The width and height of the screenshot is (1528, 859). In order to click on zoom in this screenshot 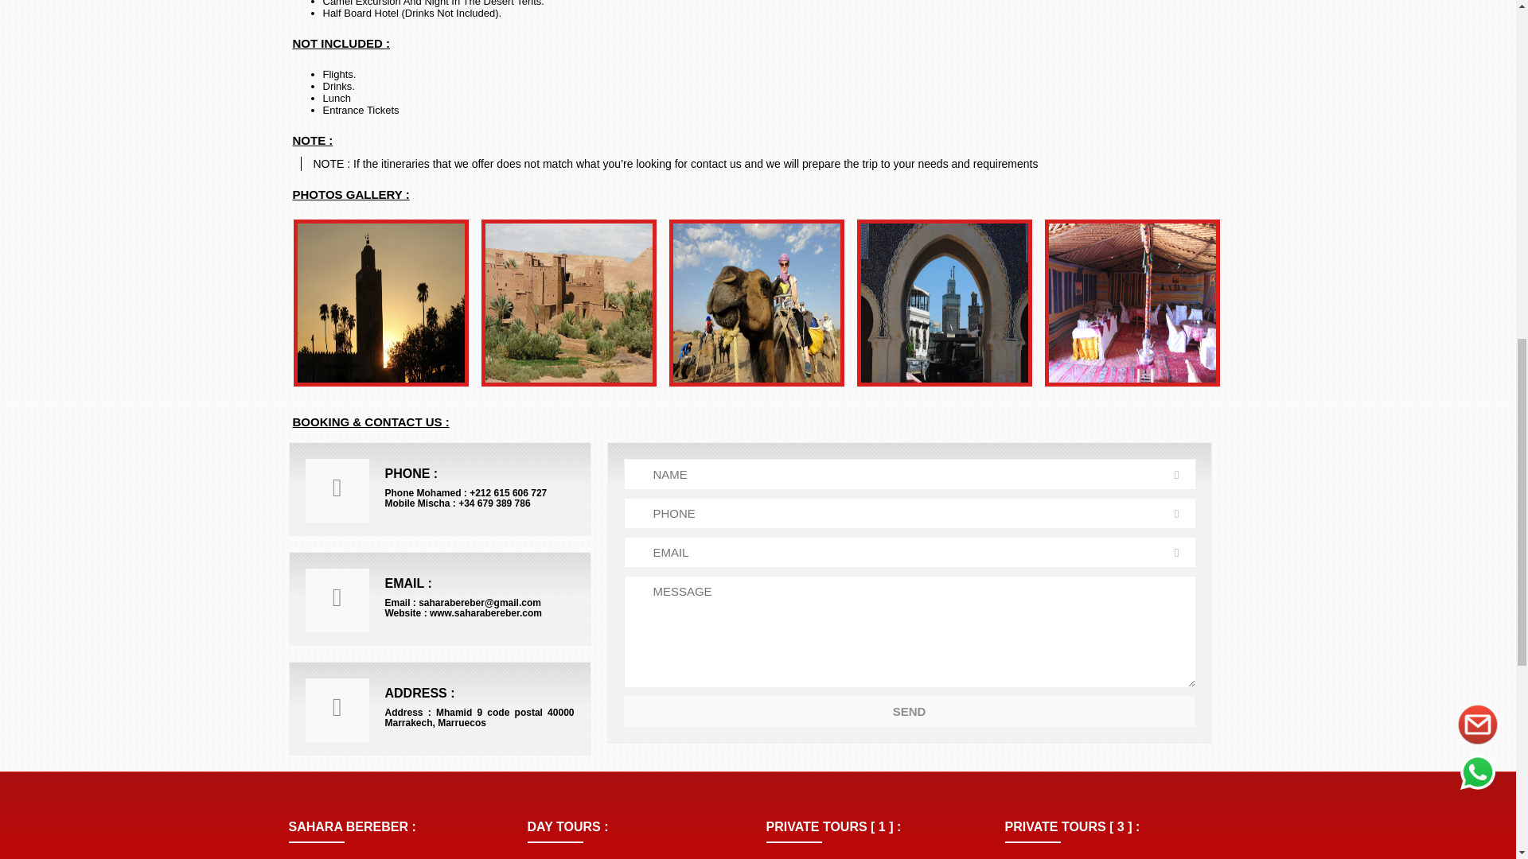, I will do `click(380, 303)`.